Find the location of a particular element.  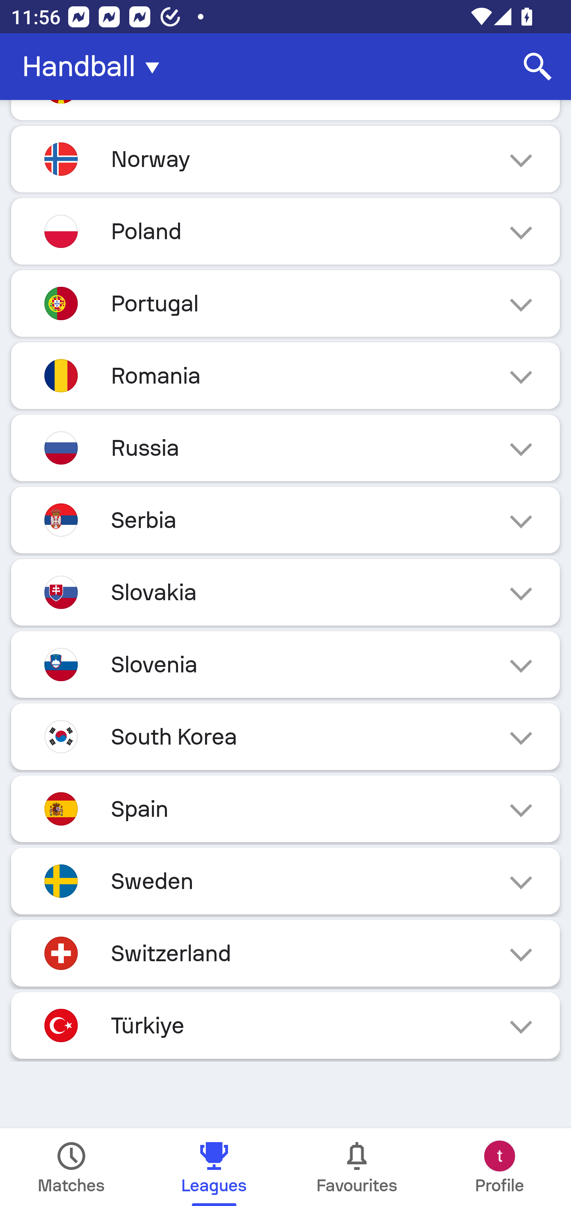

Türkiye is located at coordinates (285, 1025).